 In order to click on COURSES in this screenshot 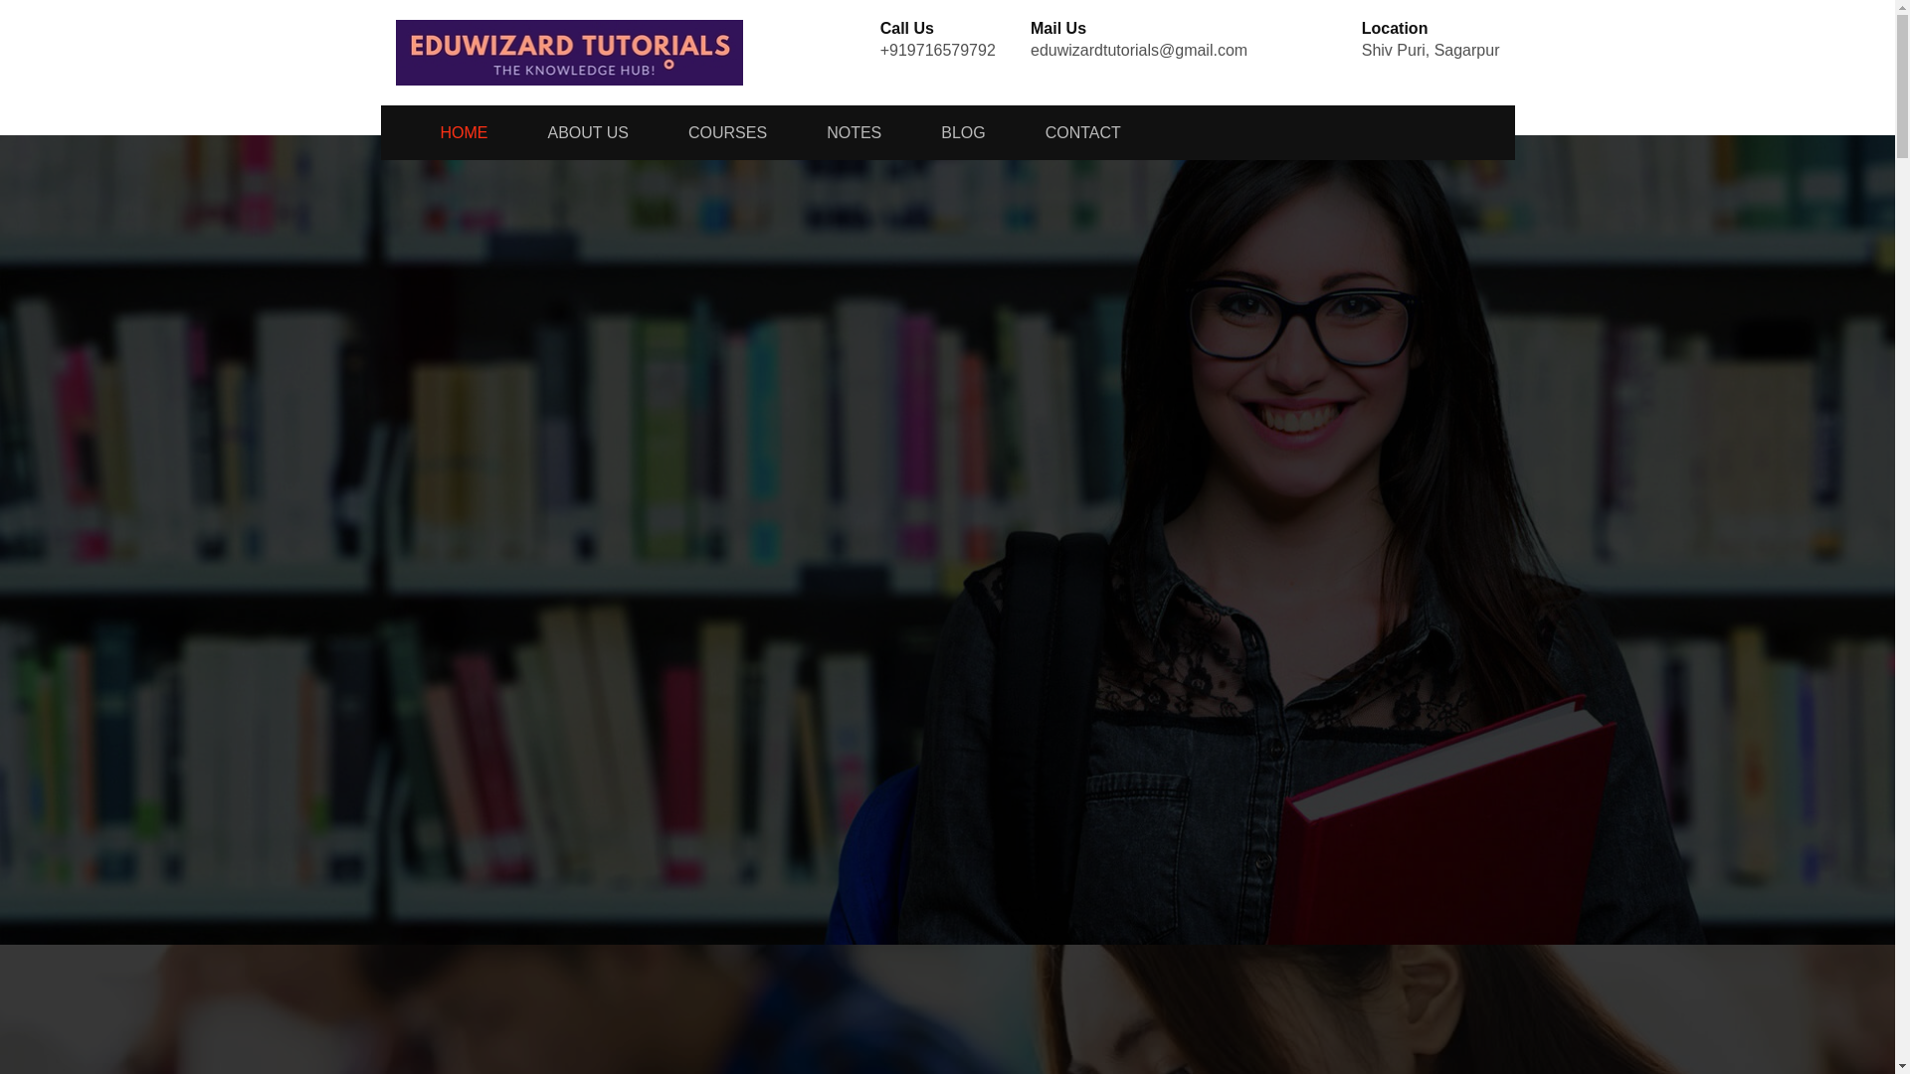, I will do `click(727, 131)`.